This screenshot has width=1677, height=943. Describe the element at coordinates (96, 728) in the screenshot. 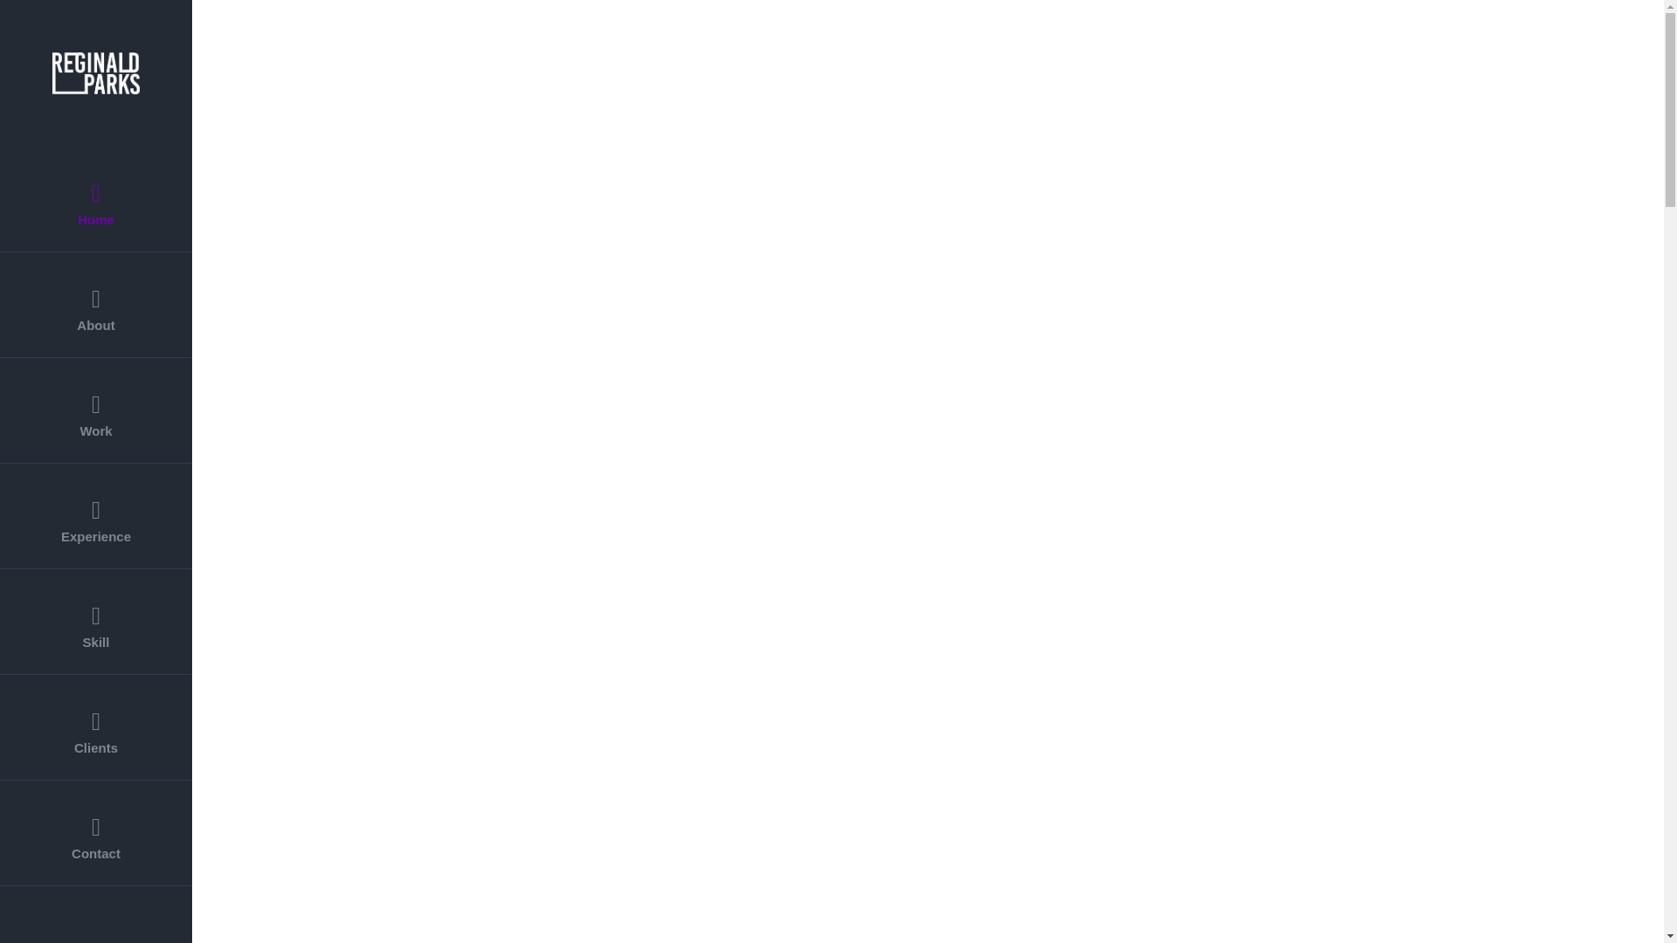

I see `Clients` at that location.